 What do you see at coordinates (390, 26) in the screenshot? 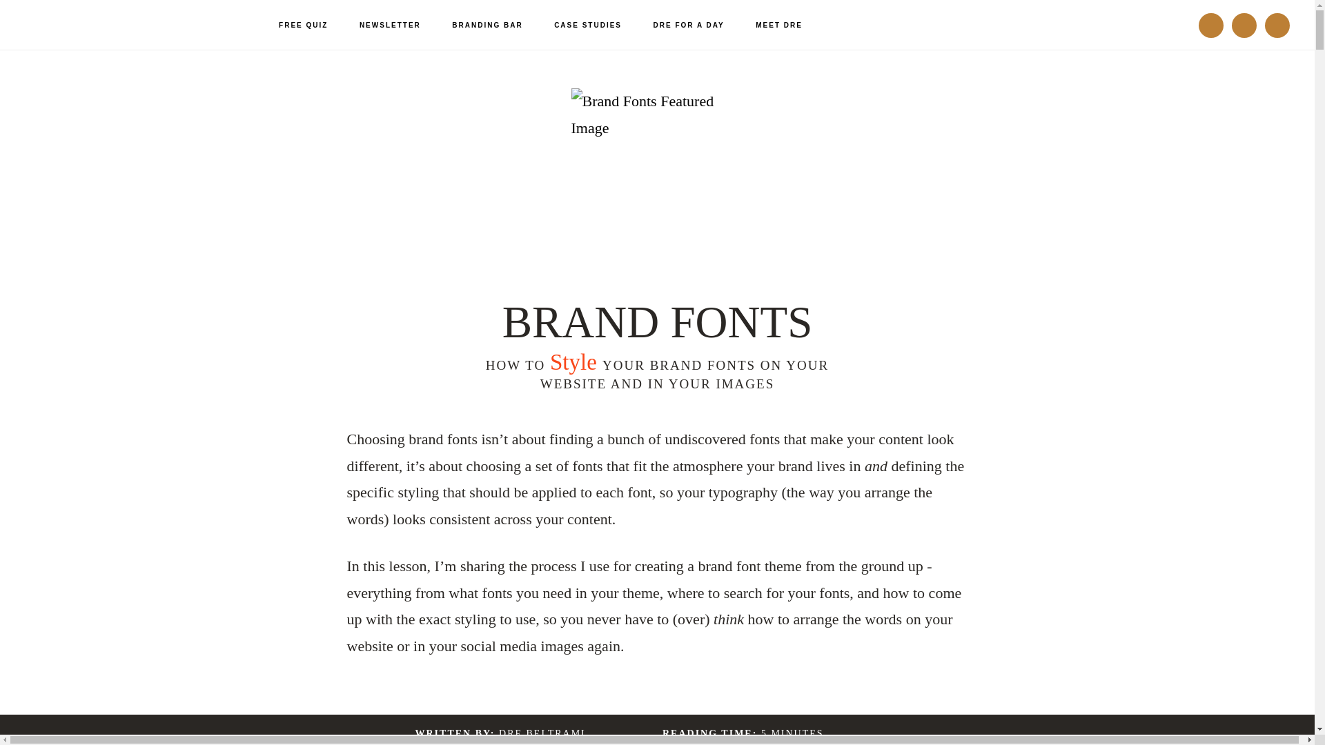
I see `NEWSLETTER` at bounding box center [390, 26].